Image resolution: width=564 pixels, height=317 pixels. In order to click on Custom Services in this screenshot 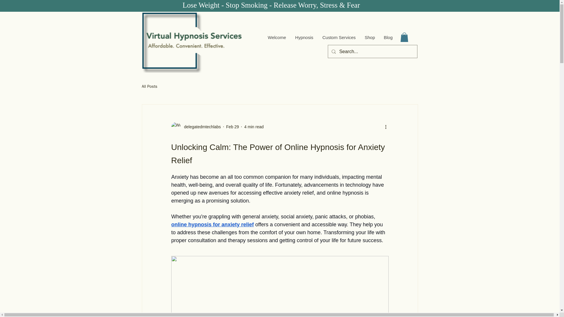, I will do `click(339, 38)`.